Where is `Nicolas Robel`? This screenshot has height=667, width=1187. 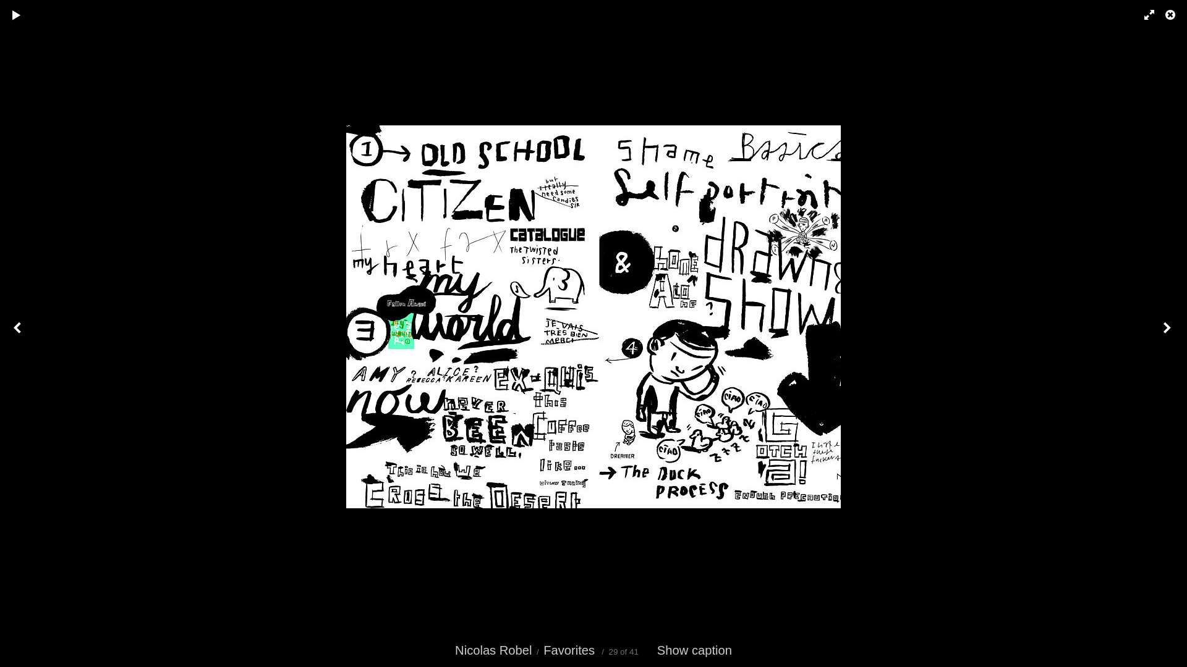
Nicolas Robel is located at coordinates (493, 650).